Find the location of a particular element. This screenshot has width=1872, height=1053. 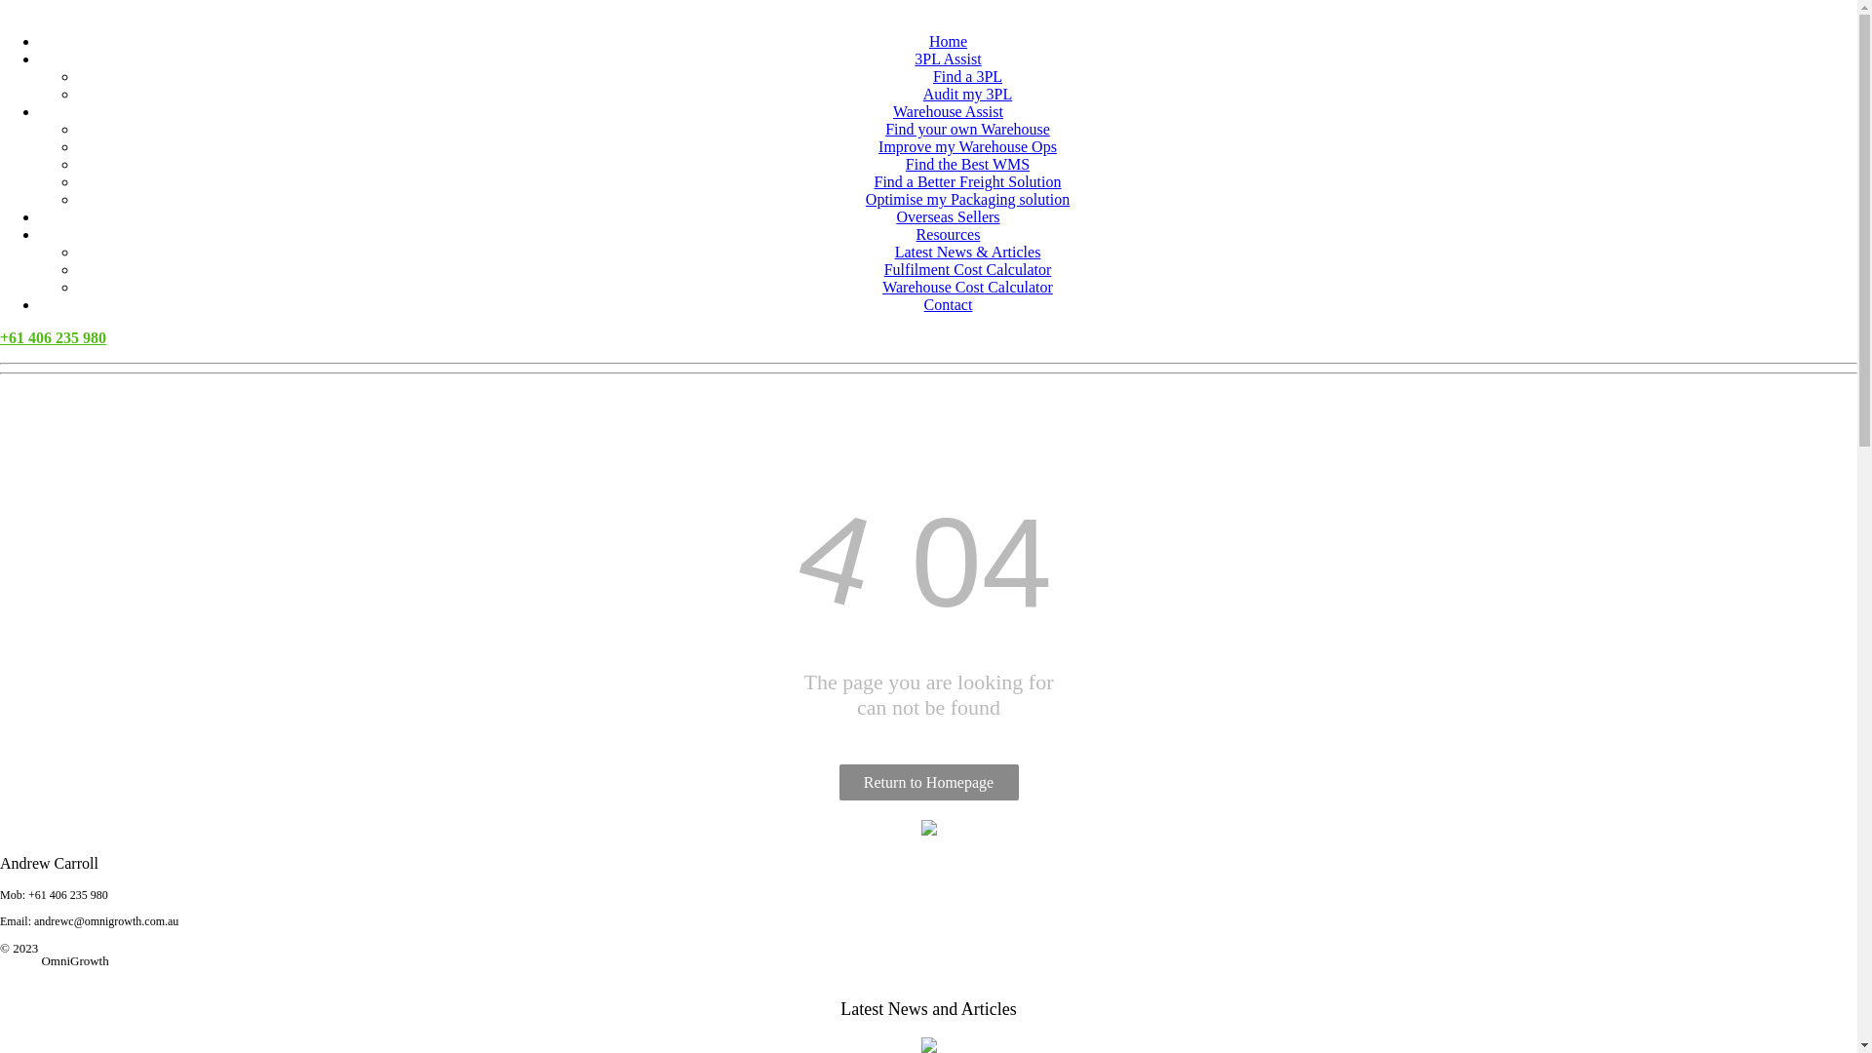

Find a 3PL is located at coordinates (967, 76).